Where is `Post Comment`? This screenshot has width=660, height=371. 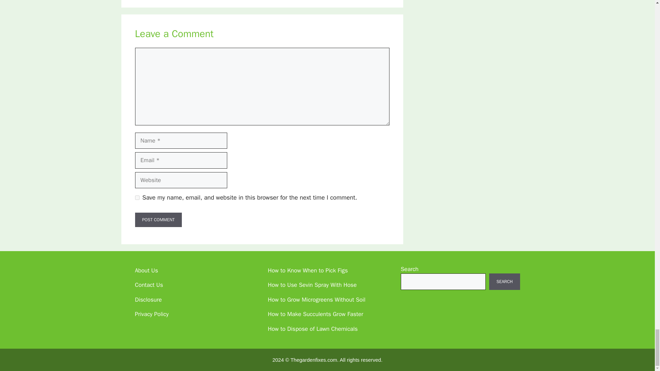 Post Comment is located at coordinates (158, 220).